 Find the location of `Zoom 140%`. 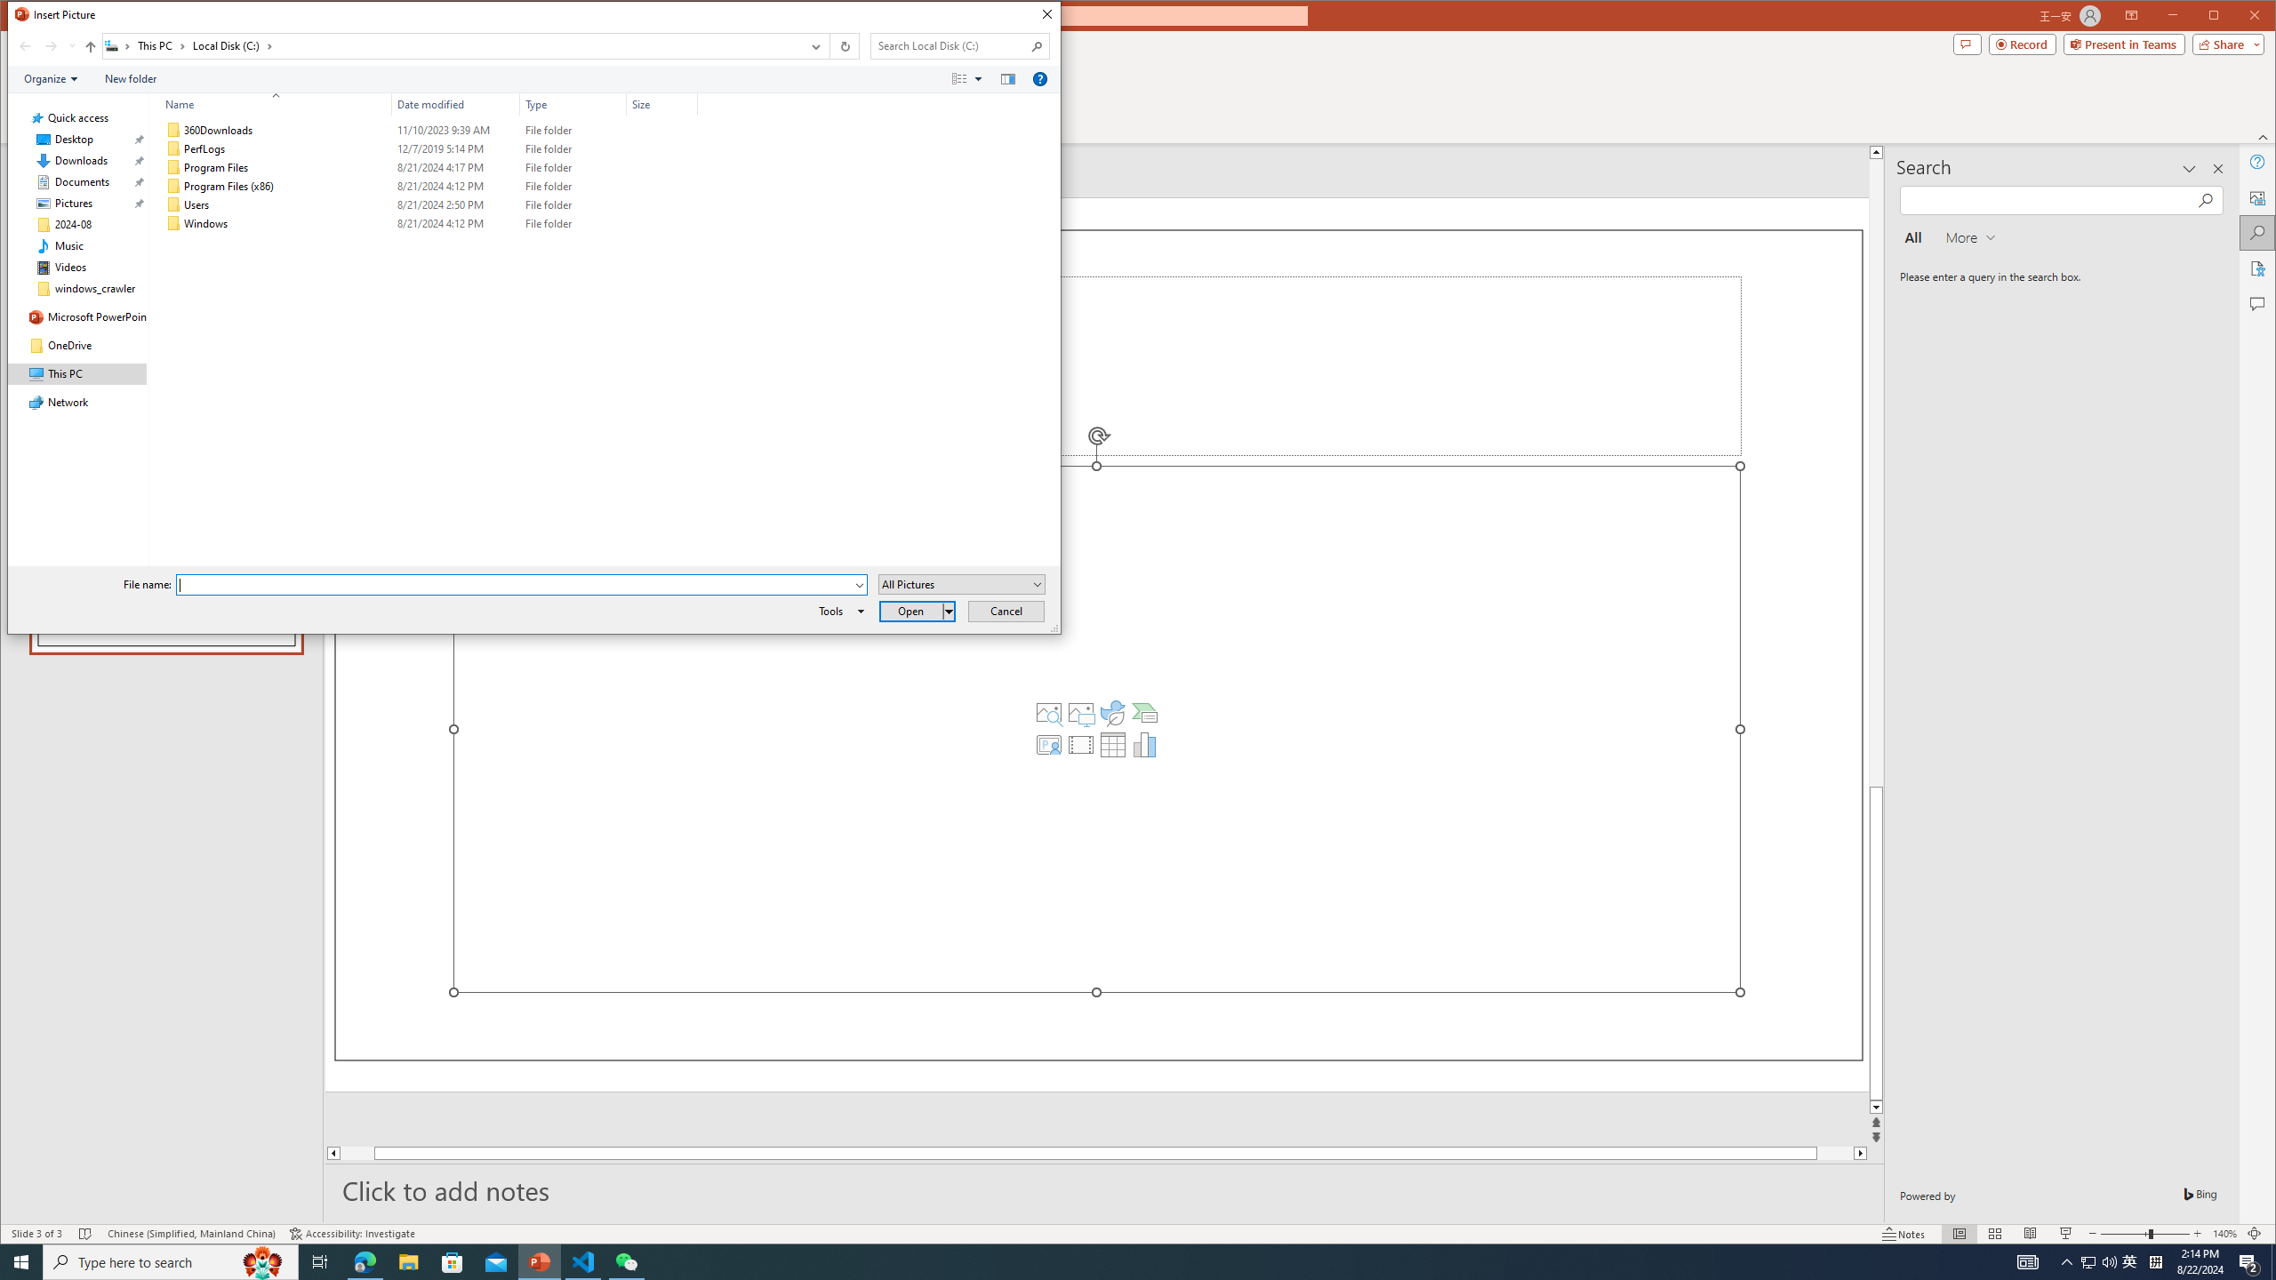

Zoom 140% is located at coordinates (2224, 1234).